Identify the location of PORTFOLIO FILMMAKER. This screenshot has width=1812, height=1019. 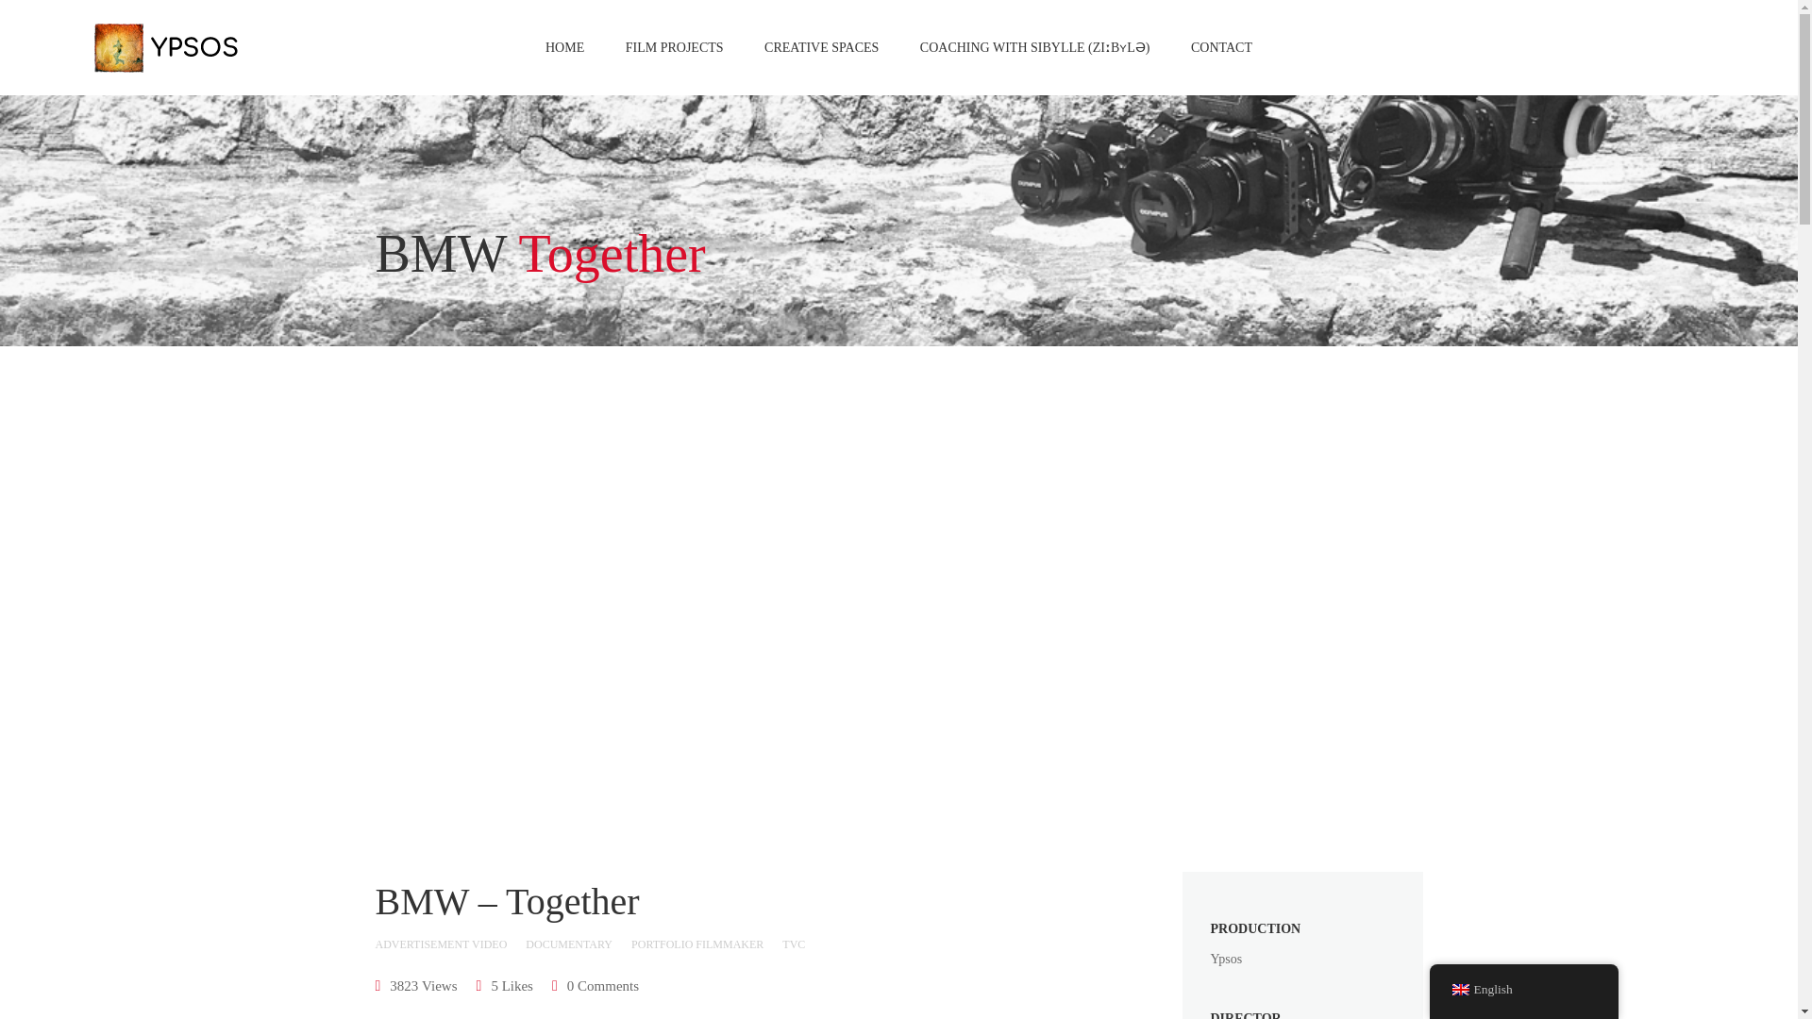
(696, 944).